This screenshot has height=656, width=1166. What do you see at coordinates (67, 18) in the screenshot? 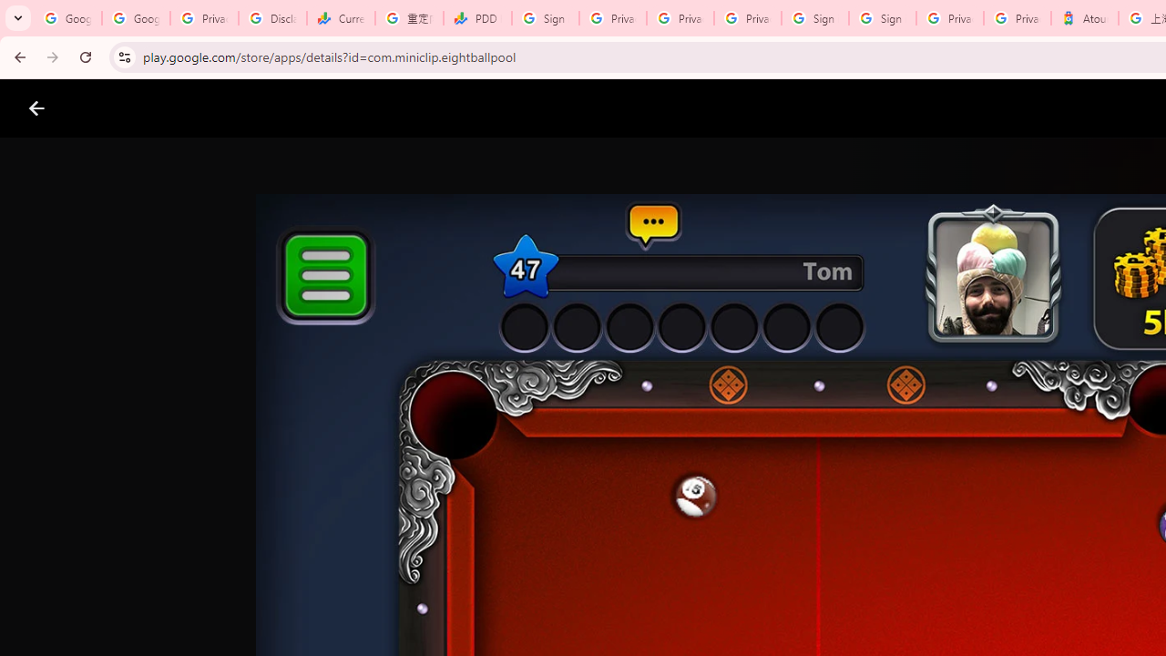
I see `Google Workspace Admin Community` at bounding box center [67, 18].